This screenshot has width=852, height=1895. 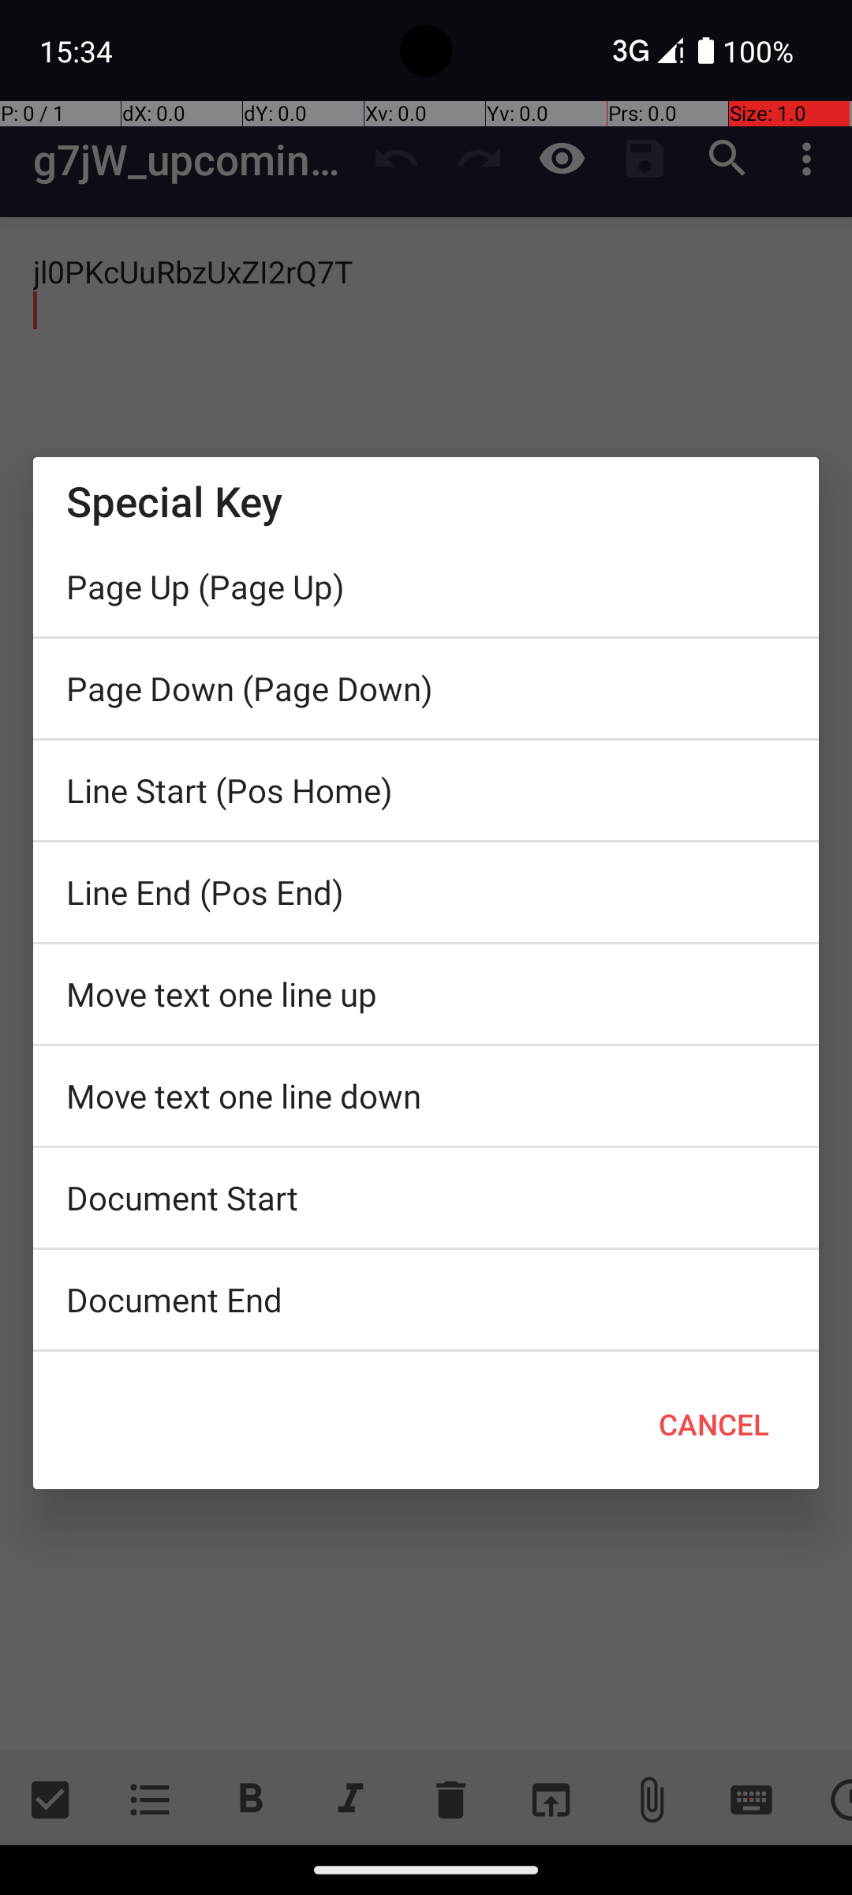 I want to click on Document Start, so click(x=426, y=1198).